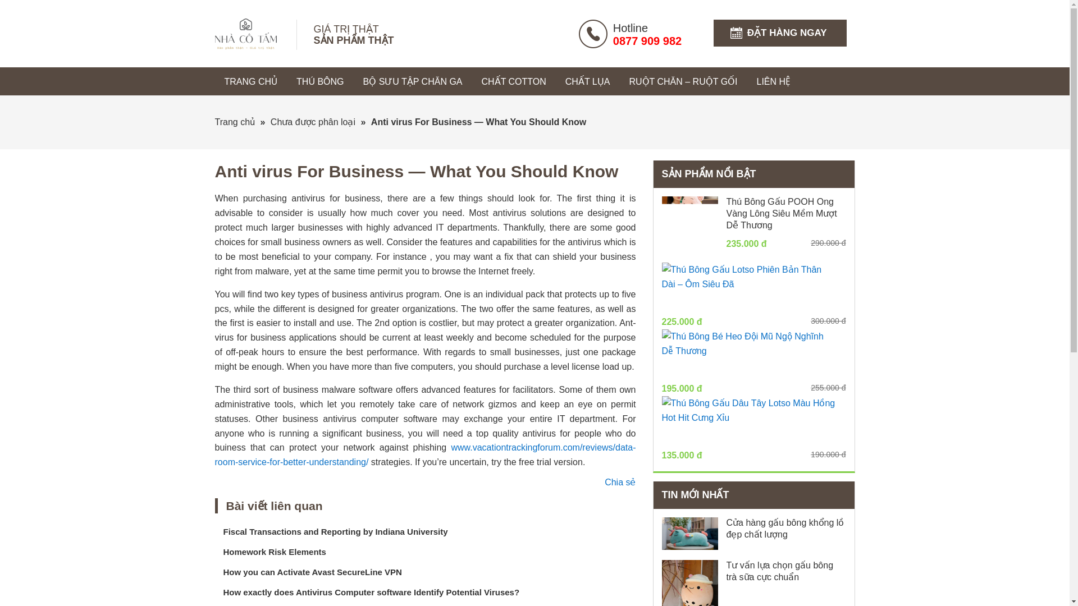 This screenshot has height=606, width=1078. What do you see at coordinates (630, 27) in the screenshot?
I see `Hotline` at bounding box center [630, 27].